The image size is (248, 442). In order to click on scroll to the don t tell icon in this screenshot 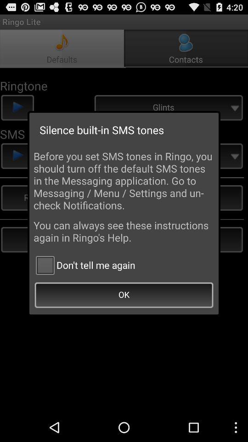, I will do `click(85, 265)`.